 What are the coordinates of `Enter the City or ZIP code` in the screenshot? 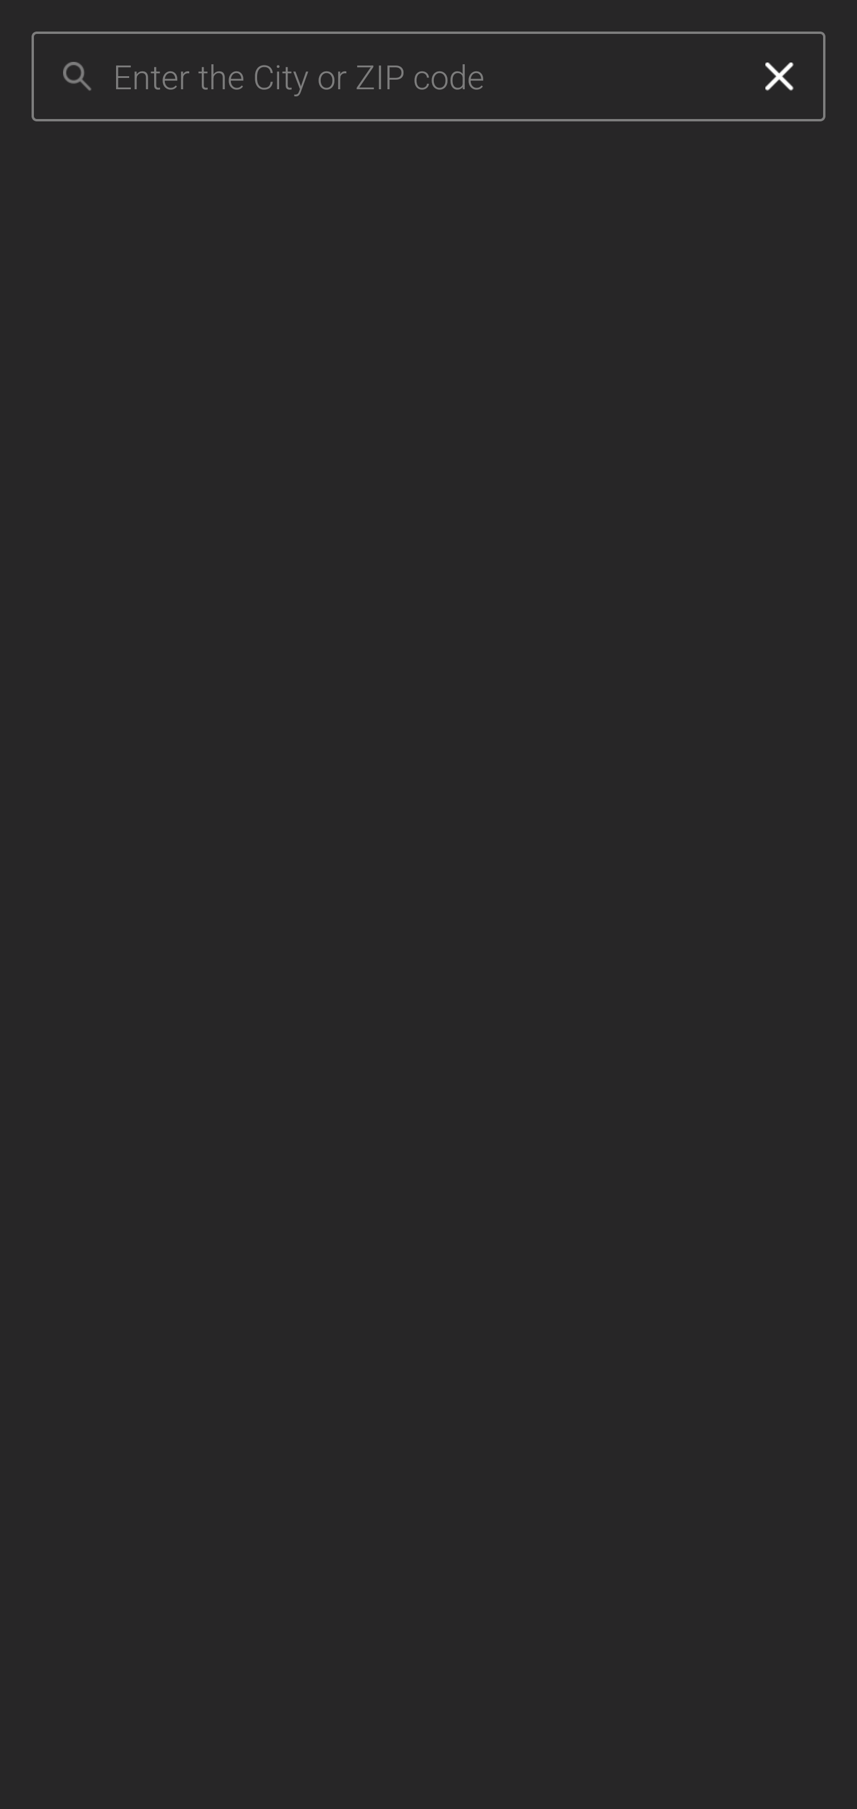 It's located at (423, 77).